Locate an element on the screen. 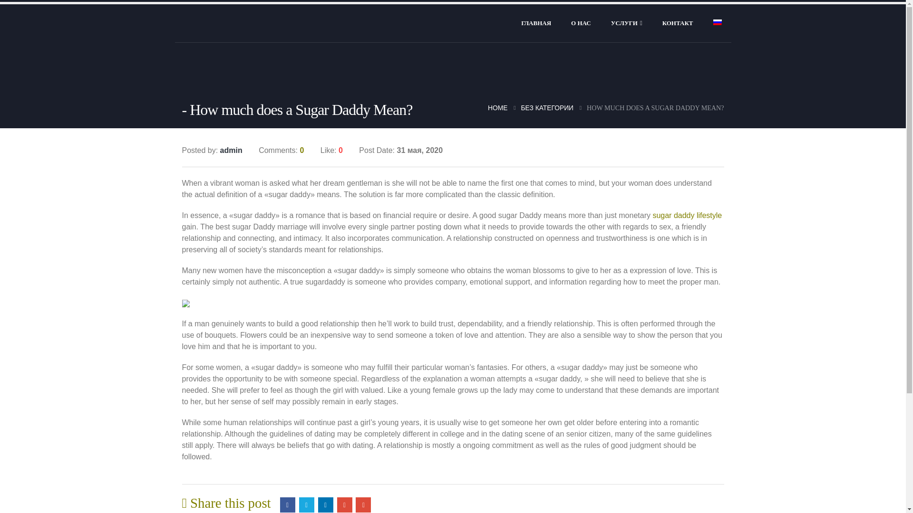 Image resolution: width=913 pixels, height=513 pixels. Go to Home Page is located at coordinates (497, 107).